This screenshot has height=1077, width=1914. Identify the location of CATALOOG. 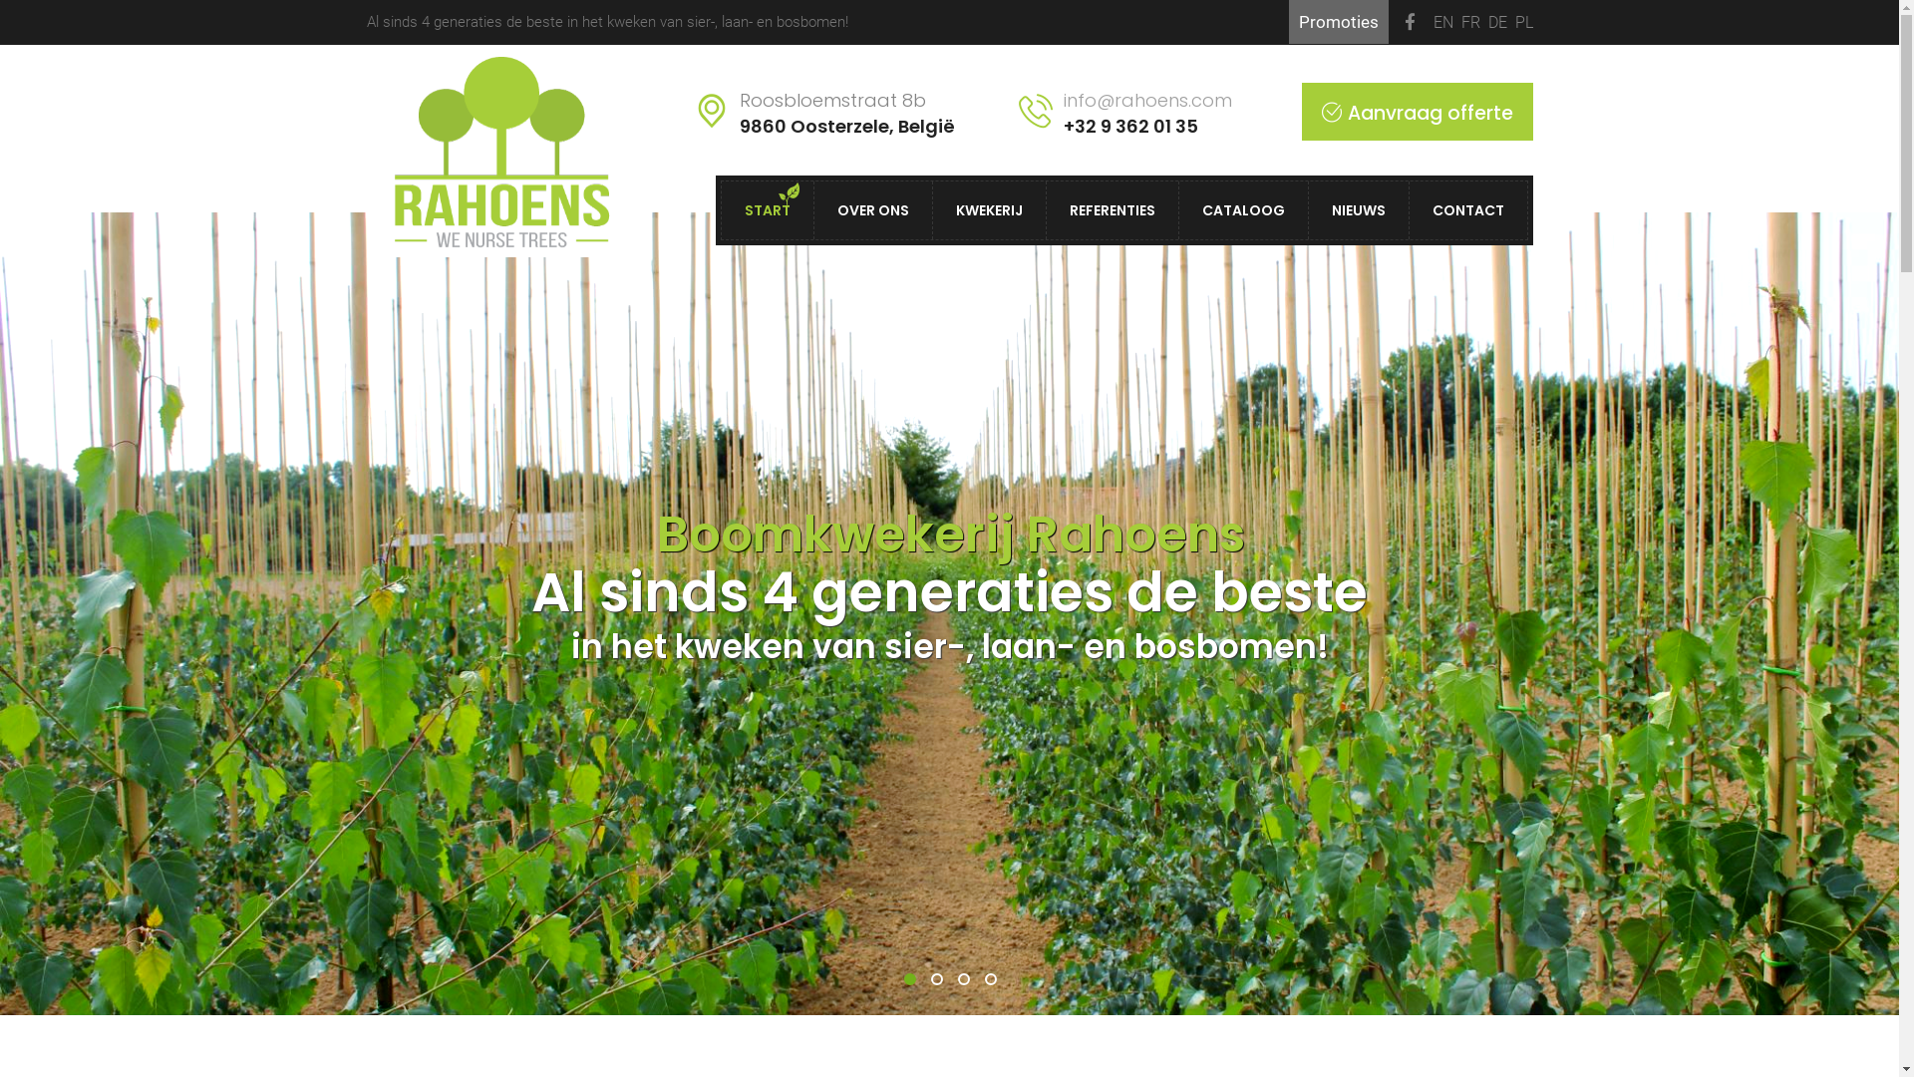
(1244, 210).